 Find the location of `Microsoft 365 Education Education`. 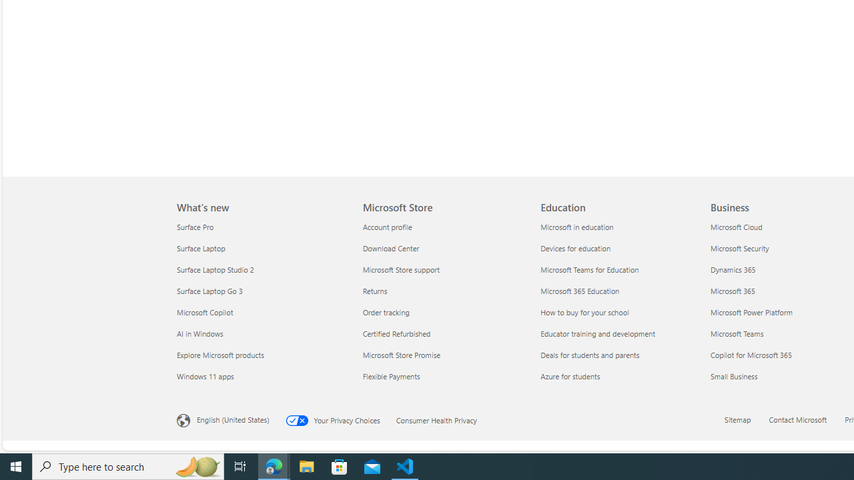

Microsoft 365 Education Education is located at coordinates (580, 291).